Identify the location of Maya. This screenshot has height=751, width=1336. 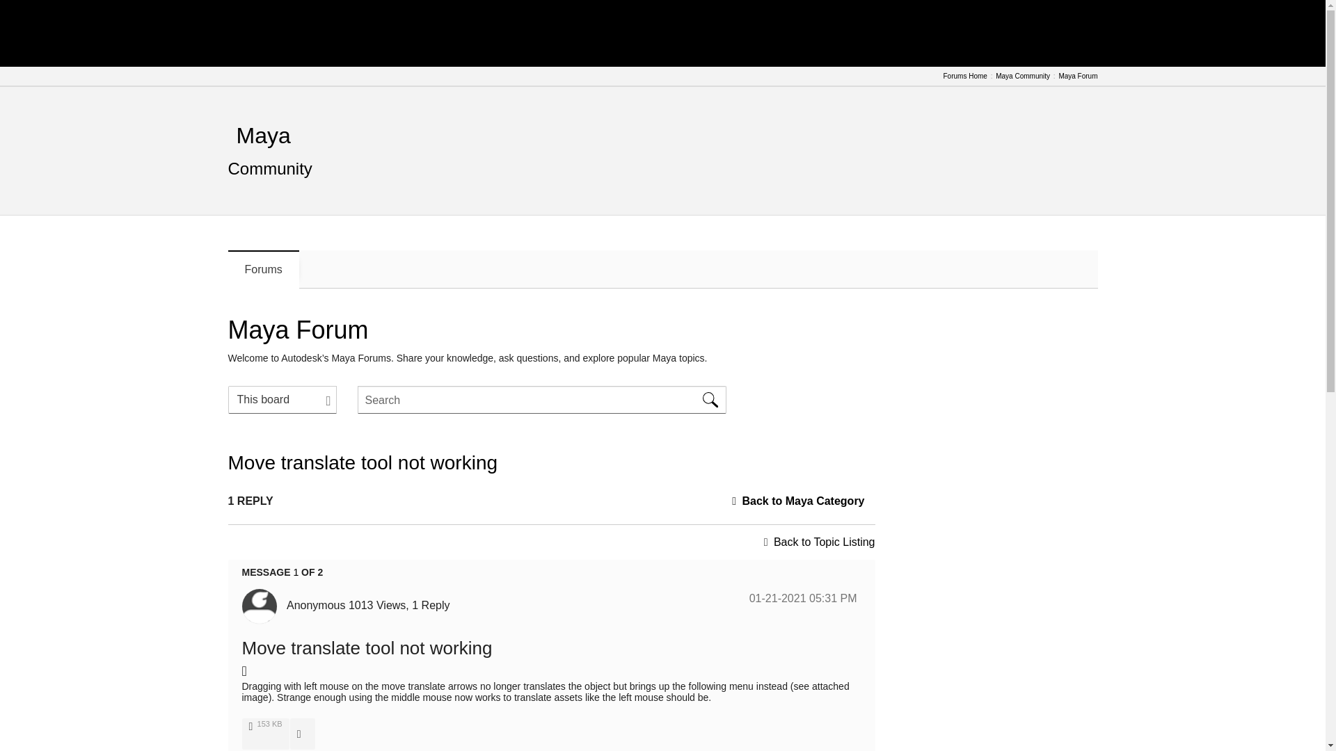
(263, 135).